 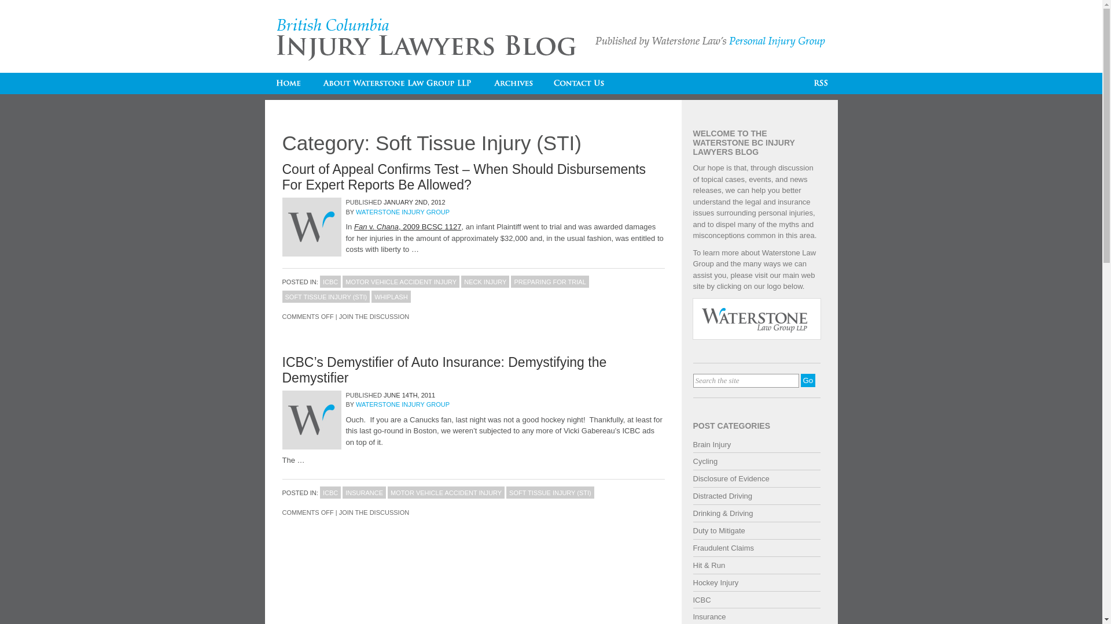 What do you see at coordinates (550, 281) in the screenshot?
I see `PREPARING FOR TRIAL` at bounding box center [550, 281].